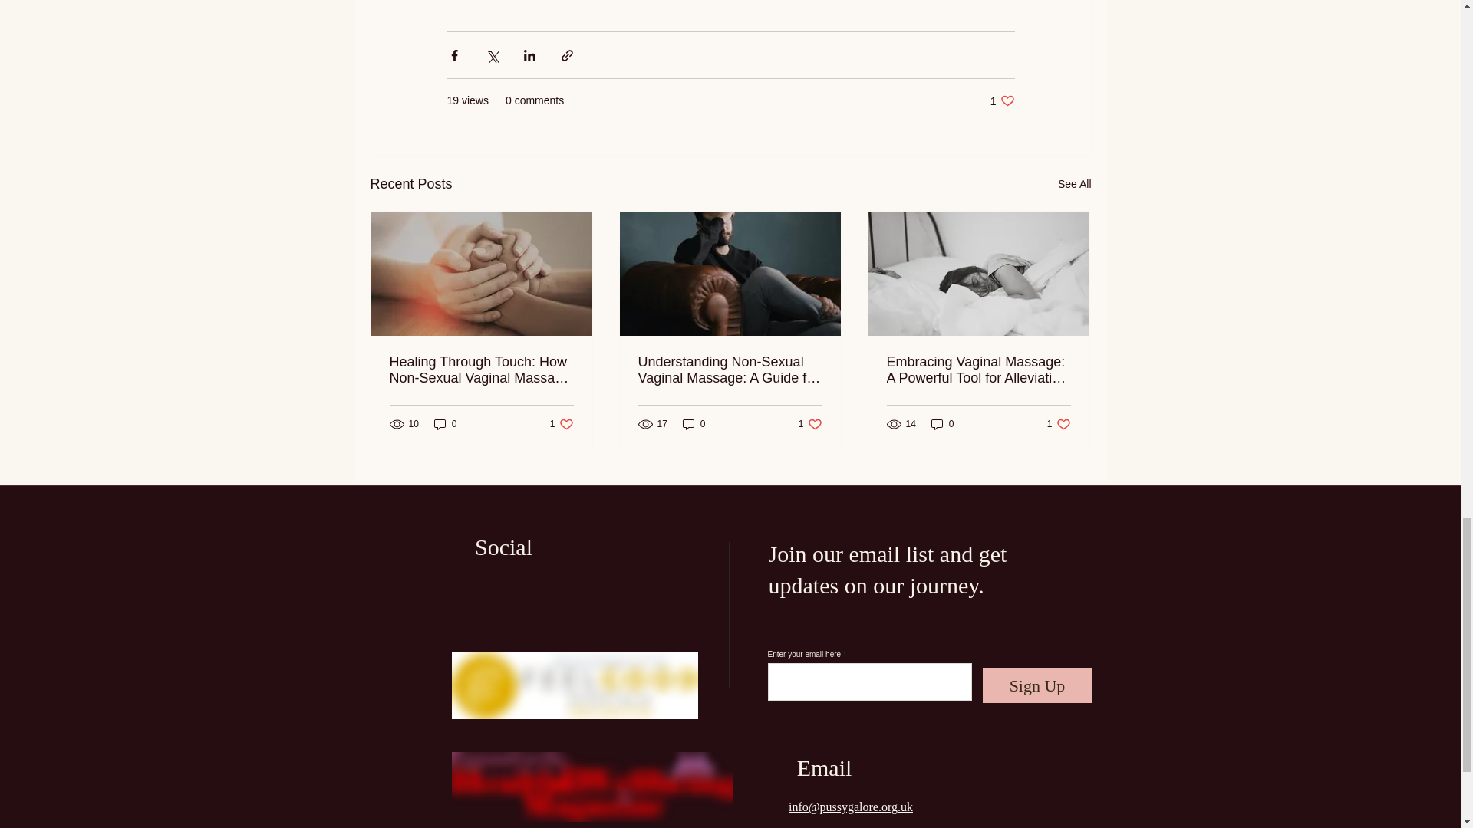 Image resolution: width=1473 pixels, height=828 pixels. I want to click on Understanding Non-Sexual Vaginal Massage: A Guide for Men, so click(445, 424).